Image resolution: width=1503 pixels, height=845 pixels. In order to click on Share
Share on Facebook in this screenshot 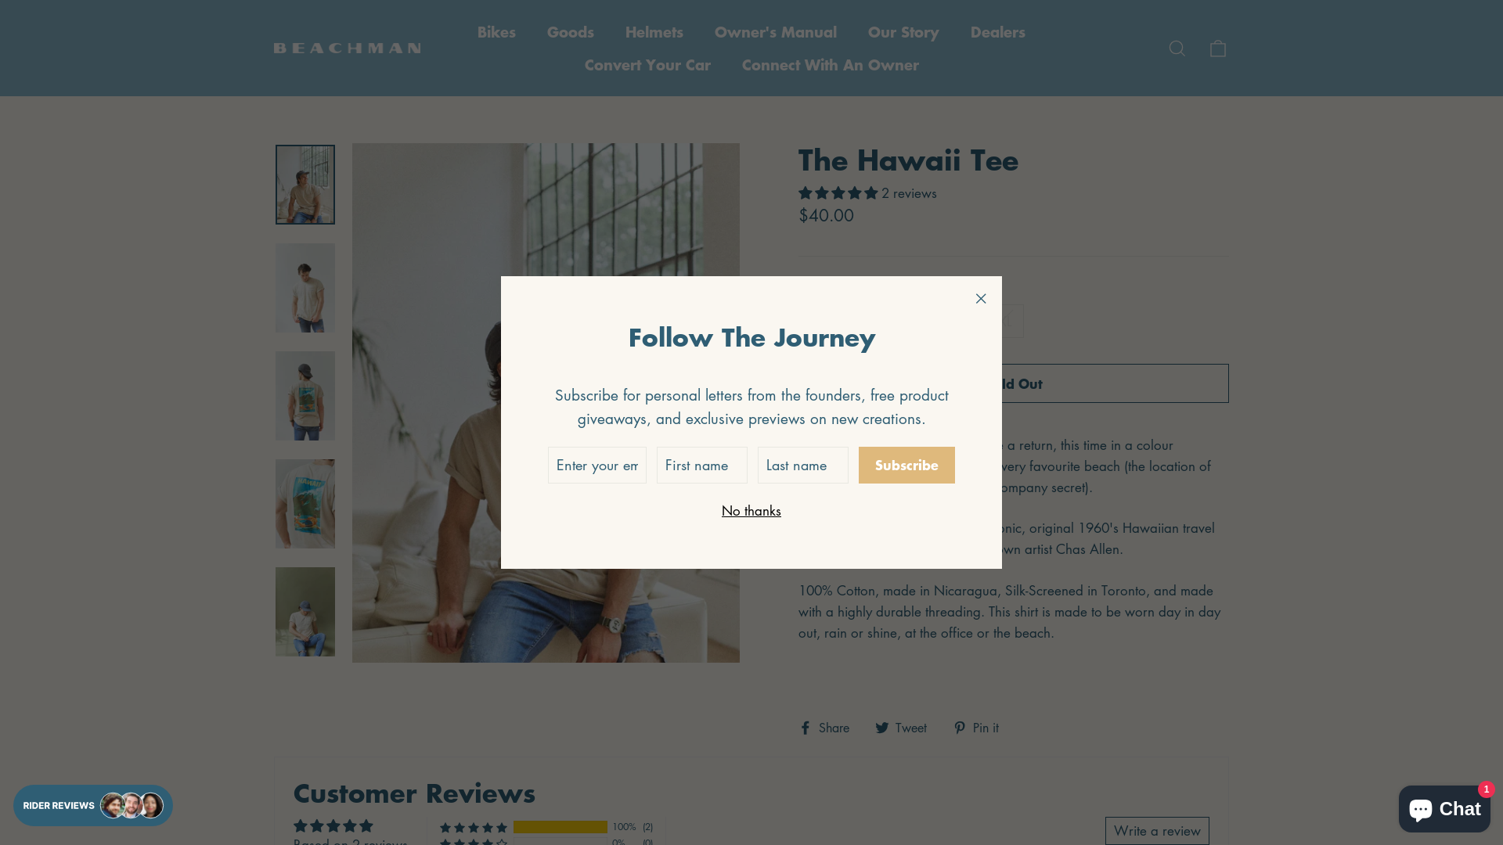, I will do `click(830, 728)`.